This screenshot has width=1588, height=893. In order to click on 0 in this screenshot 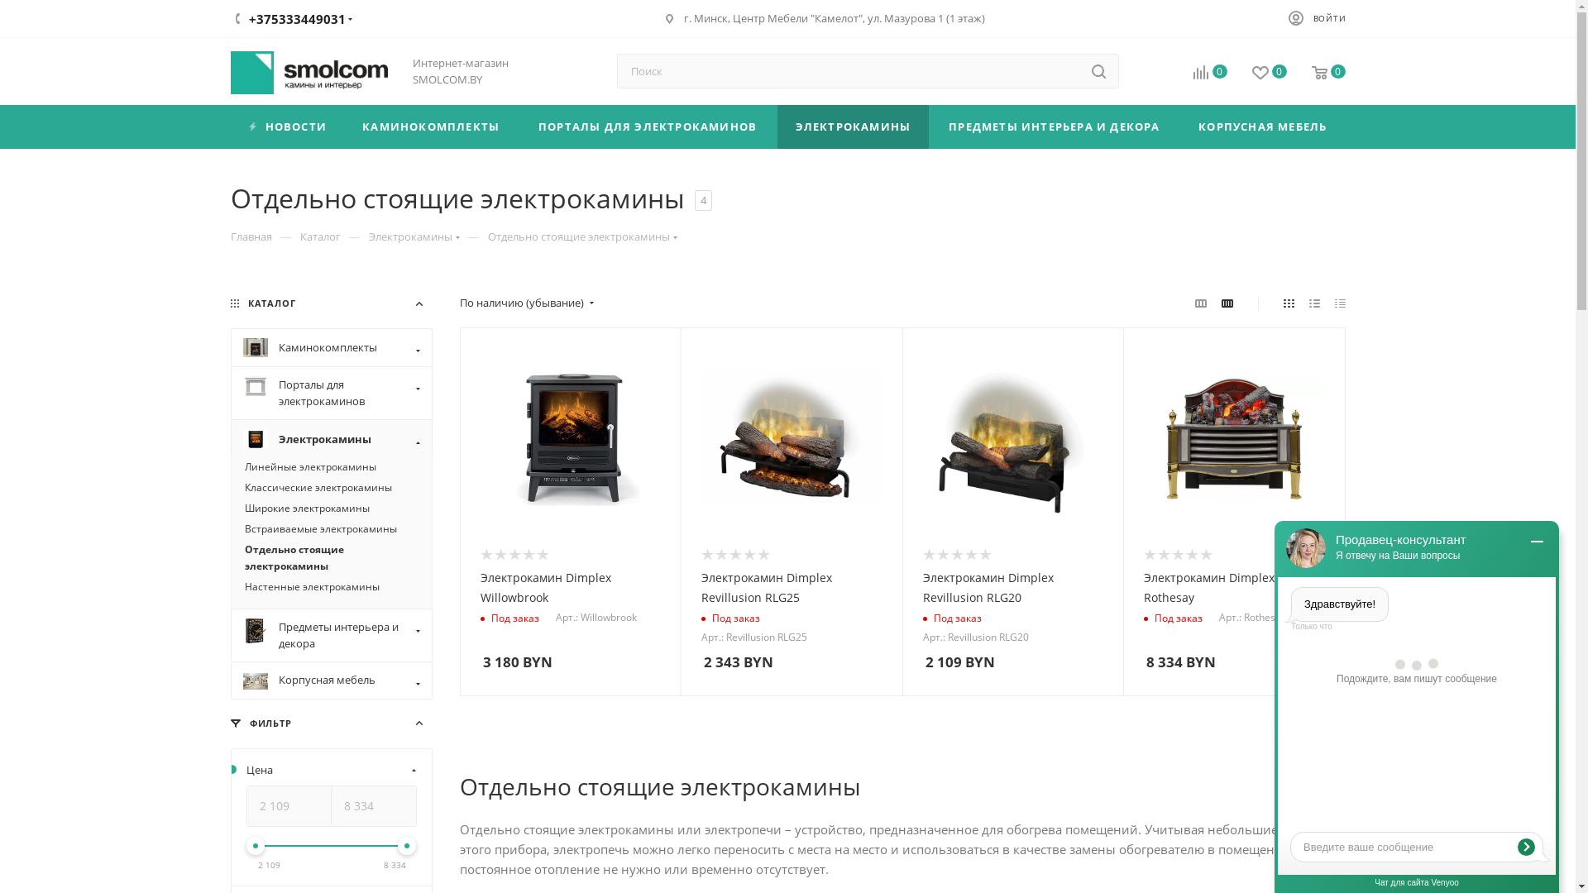, I will do `click(1198, 74)`.